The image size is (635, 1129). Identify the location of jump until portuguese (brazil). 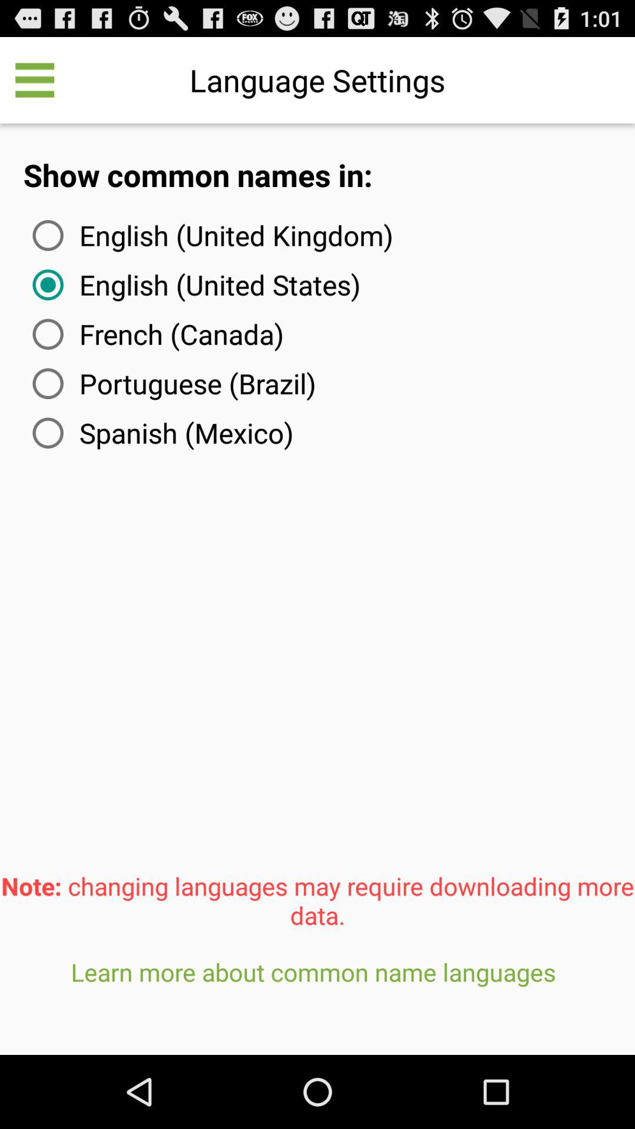
(172, 383).